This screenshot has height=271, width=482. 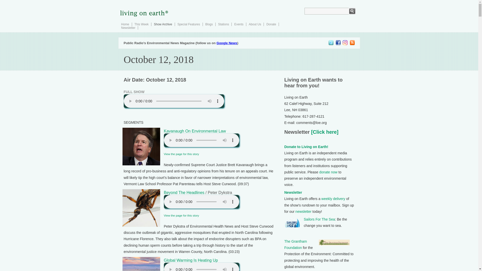 What do you see at coordinates (141, 24) in the screenshot?
I see `This Week` at bounding box center [141, 24].